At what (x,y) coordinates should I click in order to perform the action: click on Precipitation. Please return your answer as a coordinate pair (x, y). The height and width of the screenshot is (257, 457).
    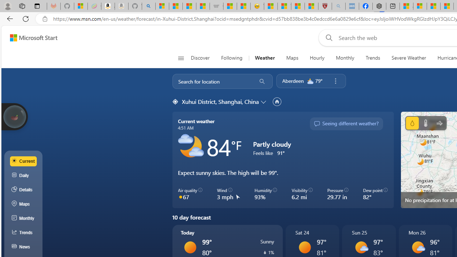
    Looking at the image, I should click on (412, 123).